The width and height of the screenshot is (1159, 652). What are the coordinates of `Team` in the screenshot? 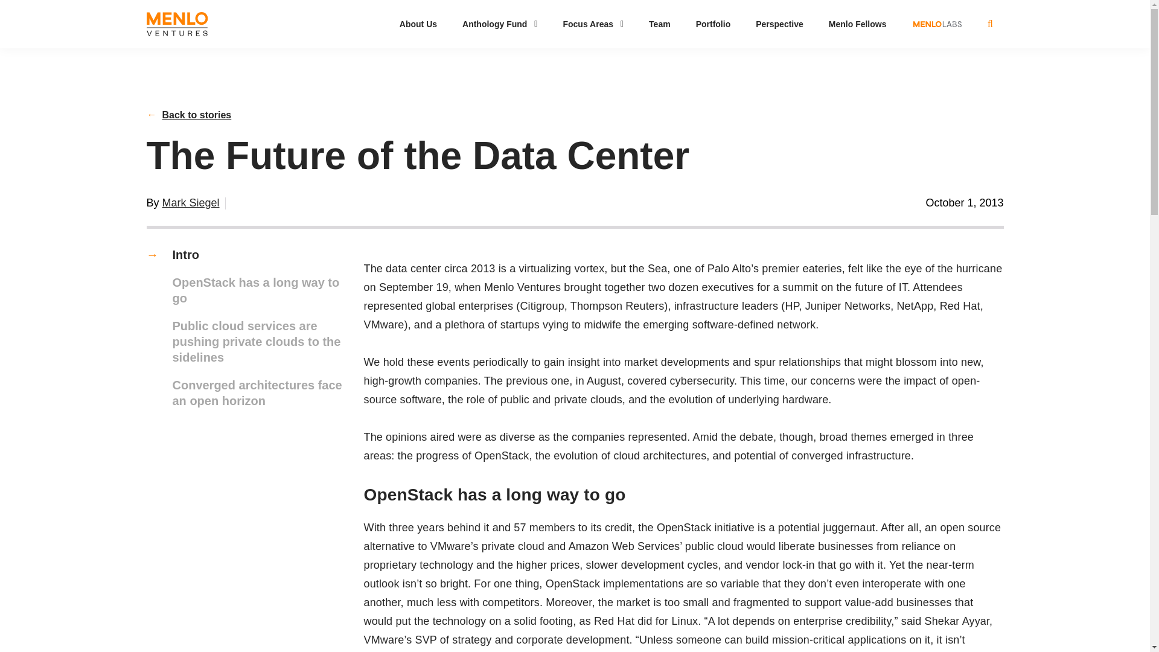 It's located at (660, 24).